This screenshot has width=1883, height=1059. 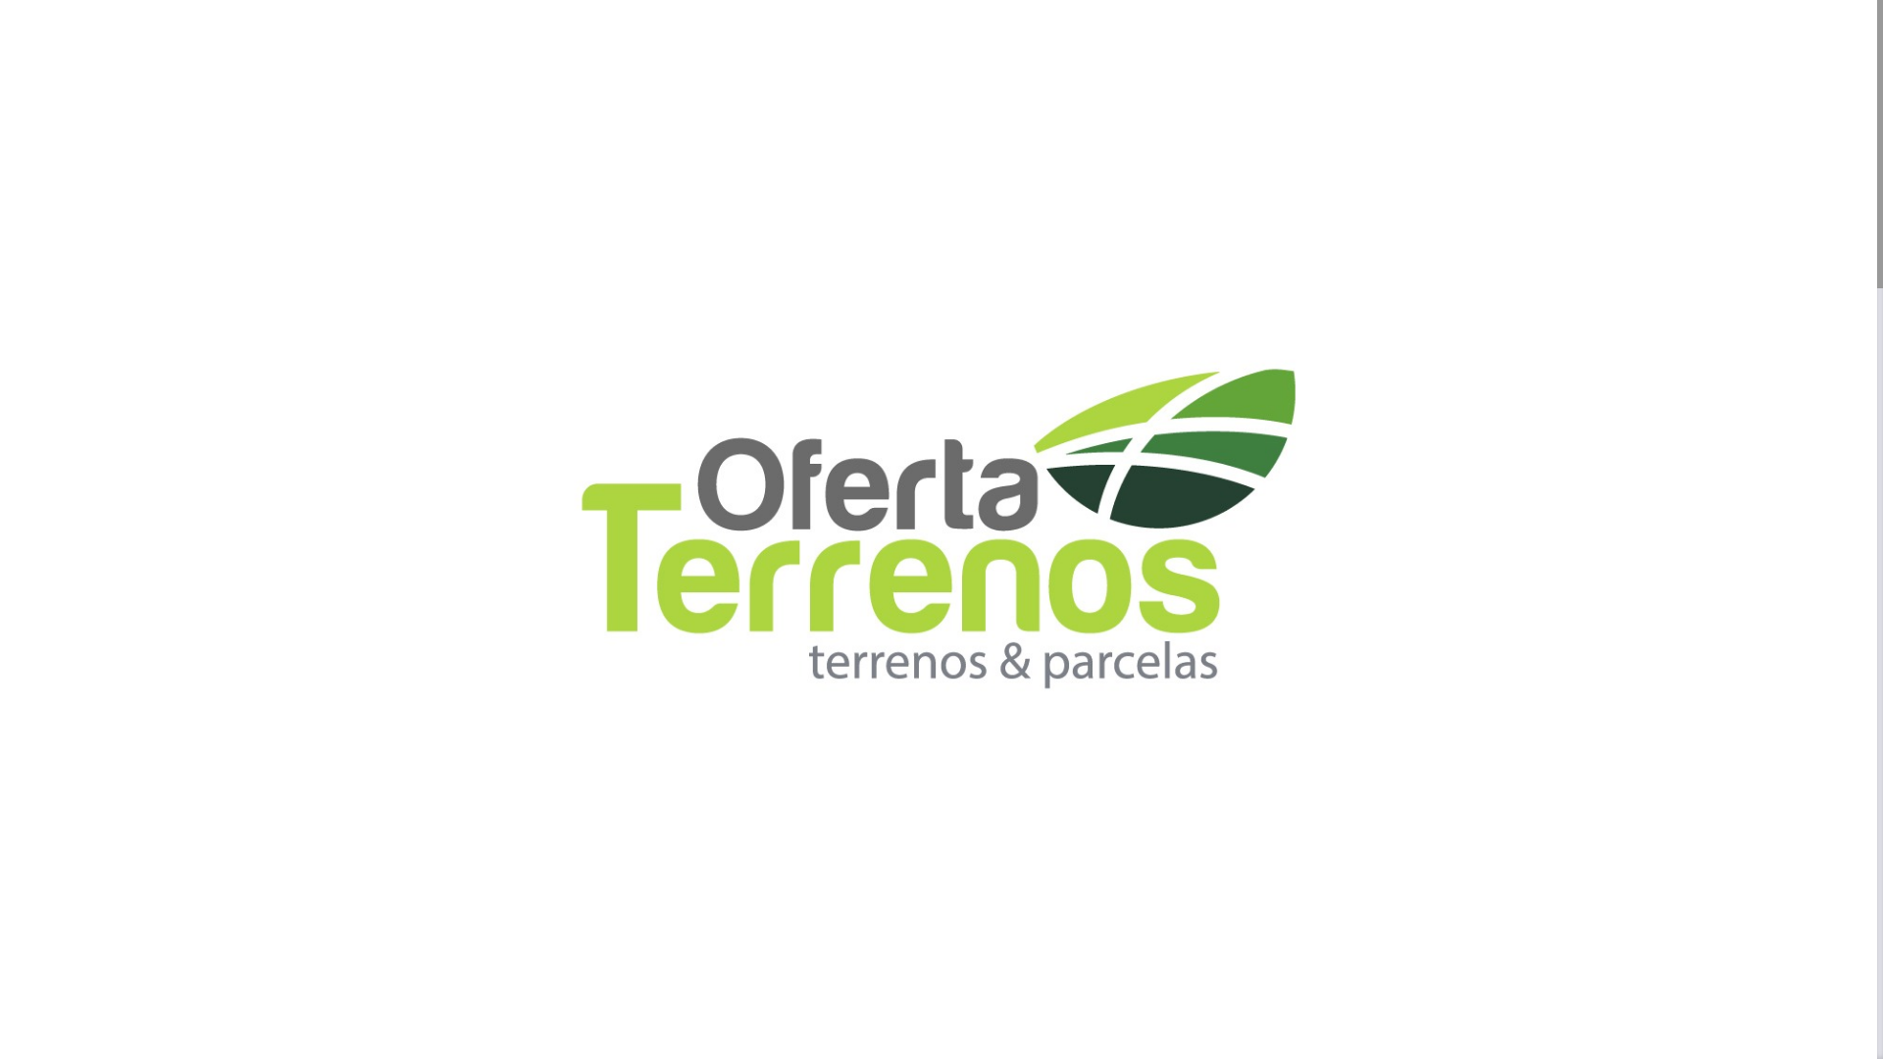 What do you see at coordinates (1471, 341) in the screenshot?
I see `Buscar` at bounding box center [1471, 341].